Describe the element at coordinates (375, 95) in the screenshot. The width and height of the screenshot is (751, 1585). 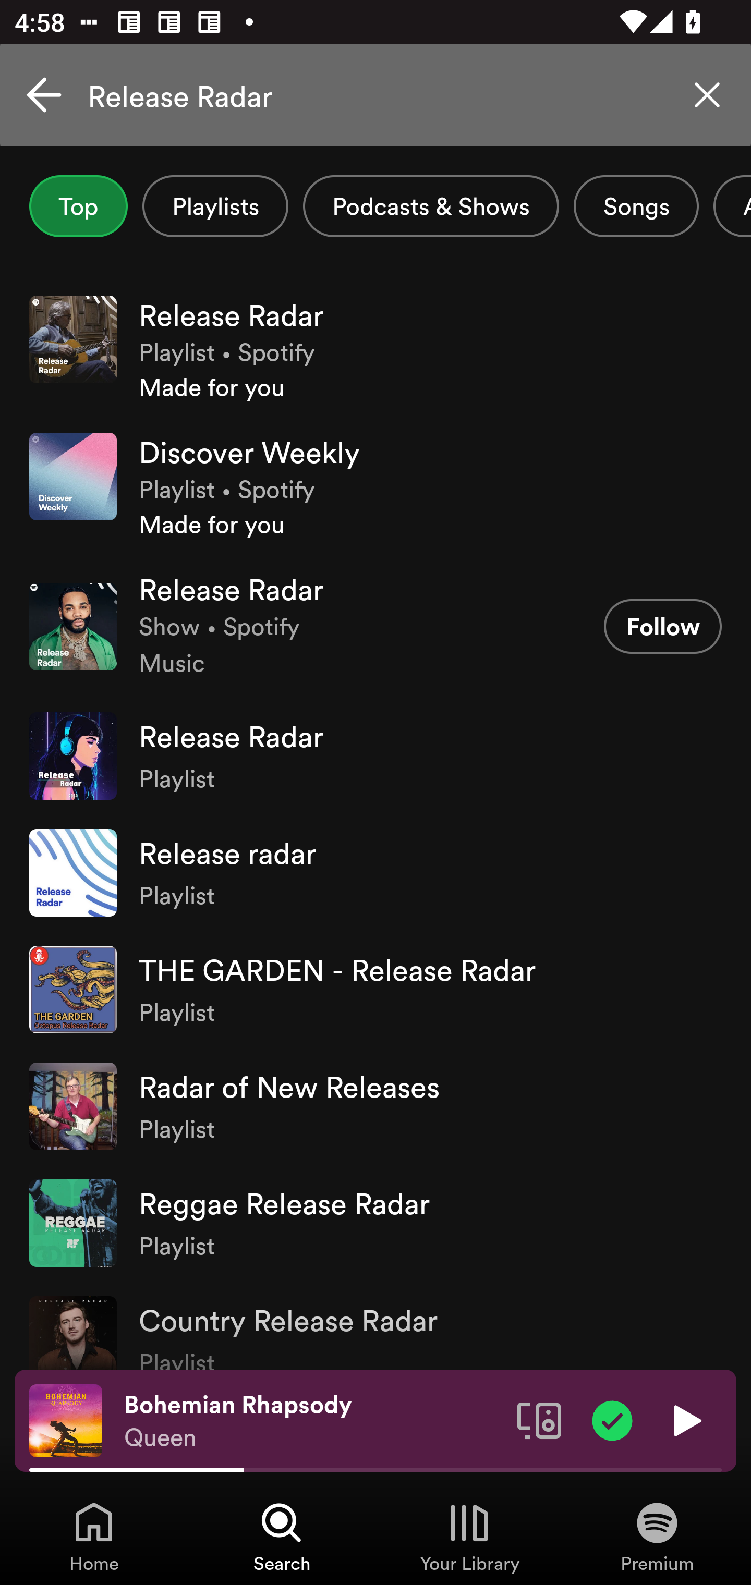
I see `Release Radar` at that location.